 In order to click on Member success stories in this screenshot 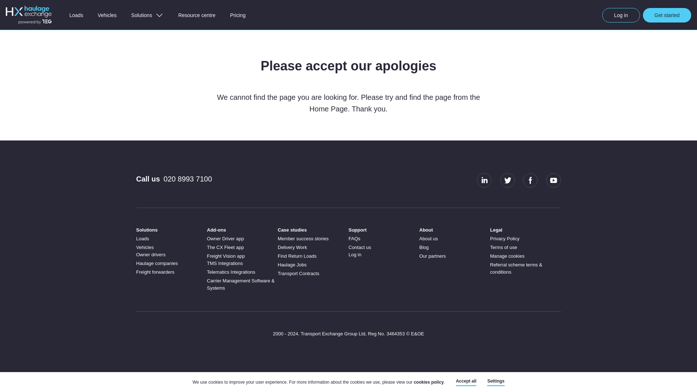, I will do `click(303, 239)`.